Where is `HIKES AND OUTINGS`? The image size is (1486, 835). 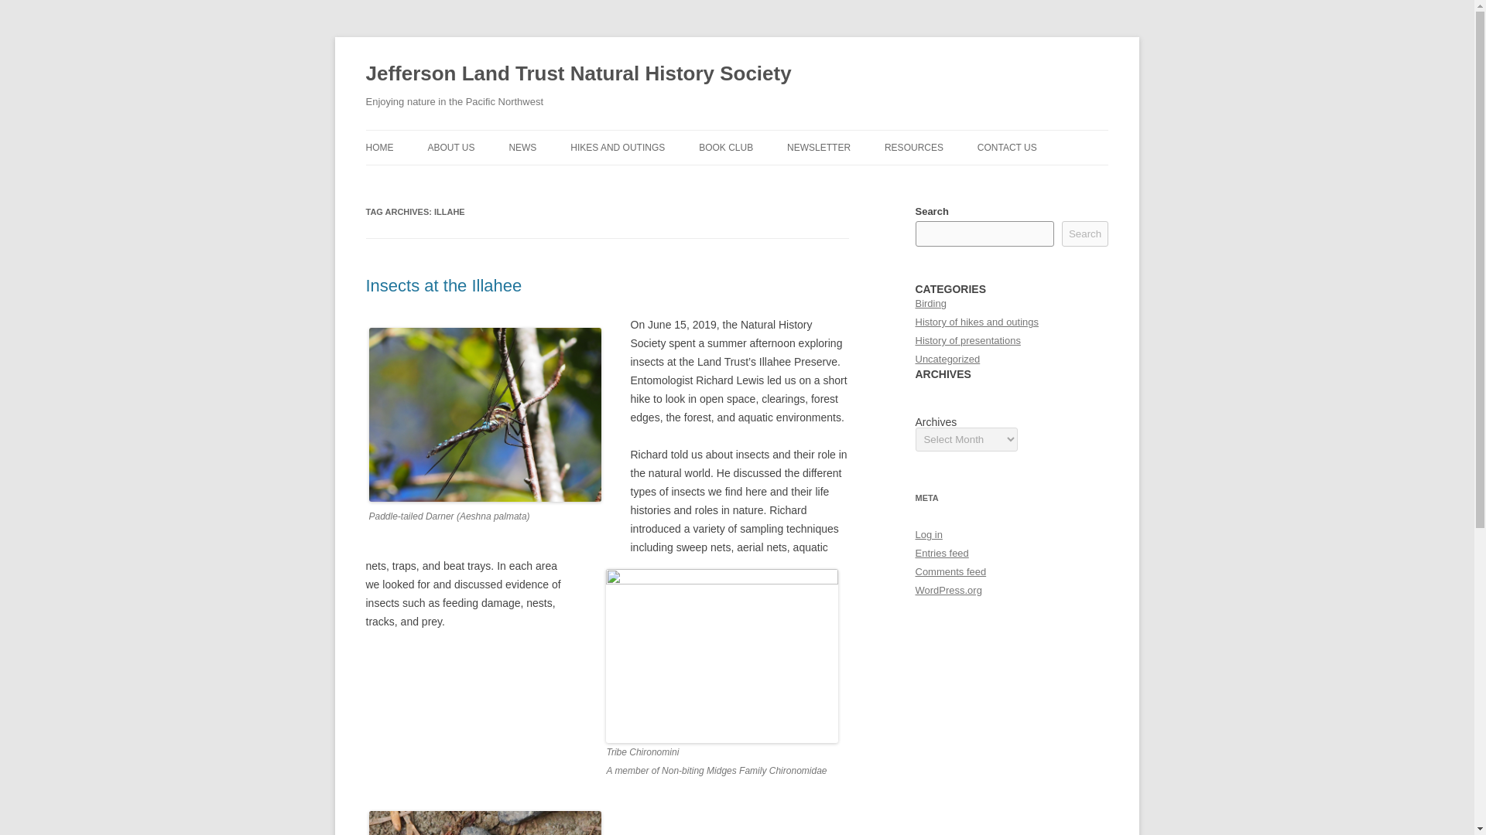 HIKES AND OUTINGS is located at coordinates (618, 147).